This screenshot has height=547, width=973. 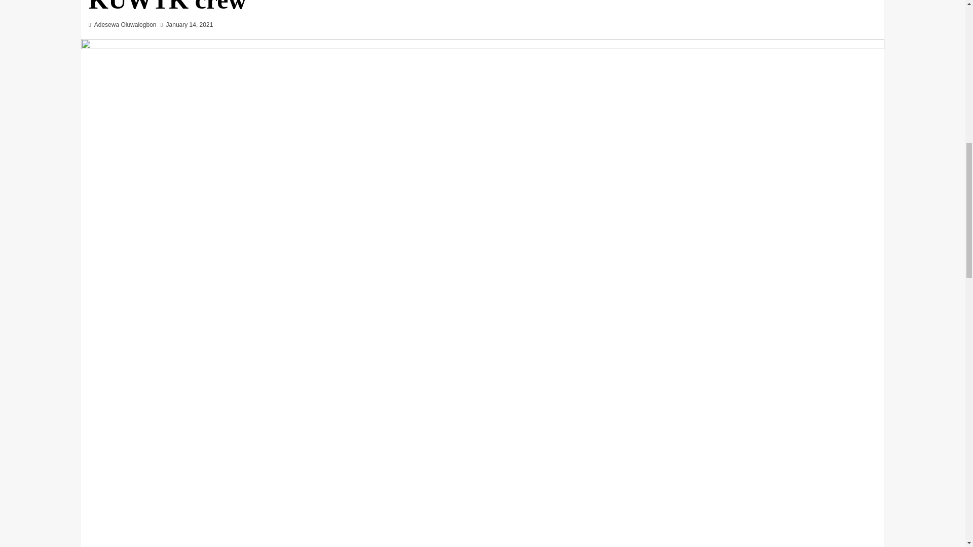 What do you see at coordinates (190, 25) in the screenshot?
I see `January 14, 2021` at bounding box center [190, 25].